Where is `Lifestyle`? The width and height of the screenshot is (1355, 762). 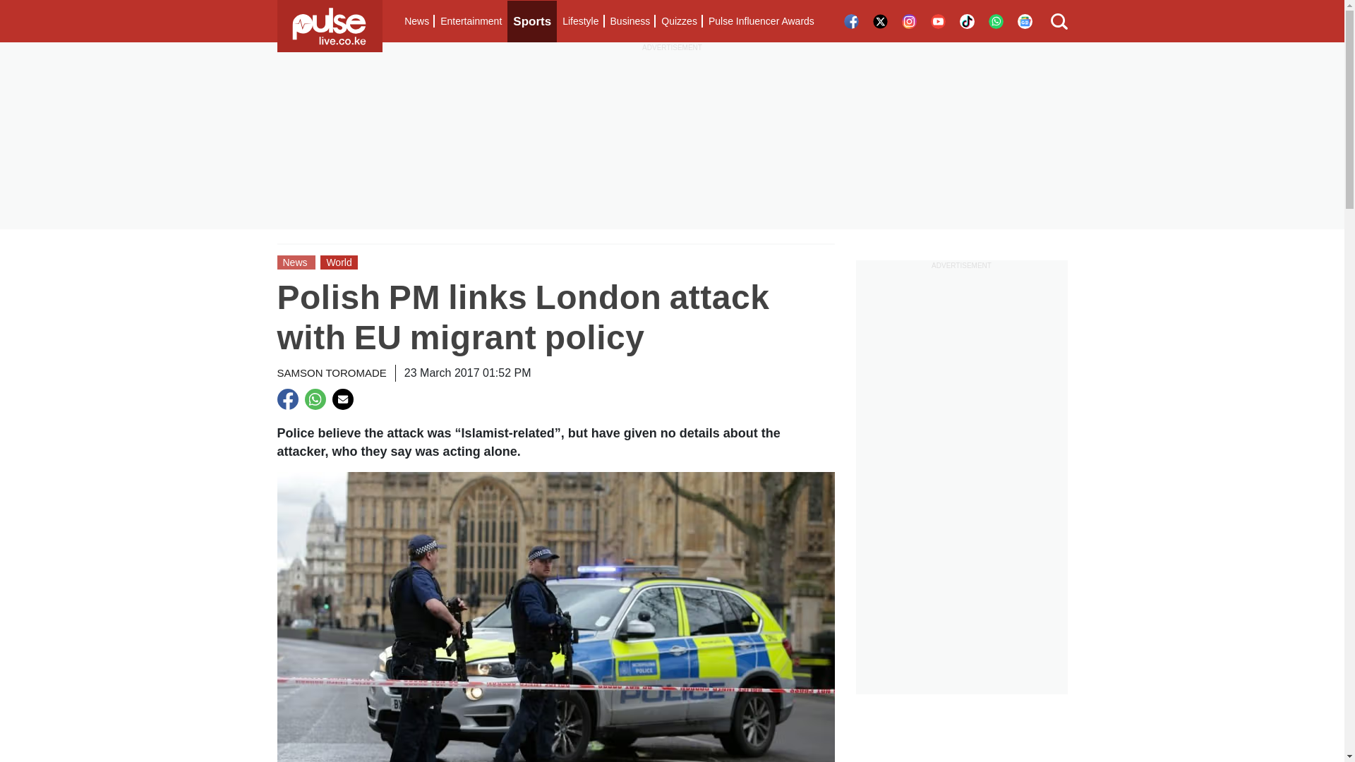 Lifestyle is located at coordinates (580, 21).